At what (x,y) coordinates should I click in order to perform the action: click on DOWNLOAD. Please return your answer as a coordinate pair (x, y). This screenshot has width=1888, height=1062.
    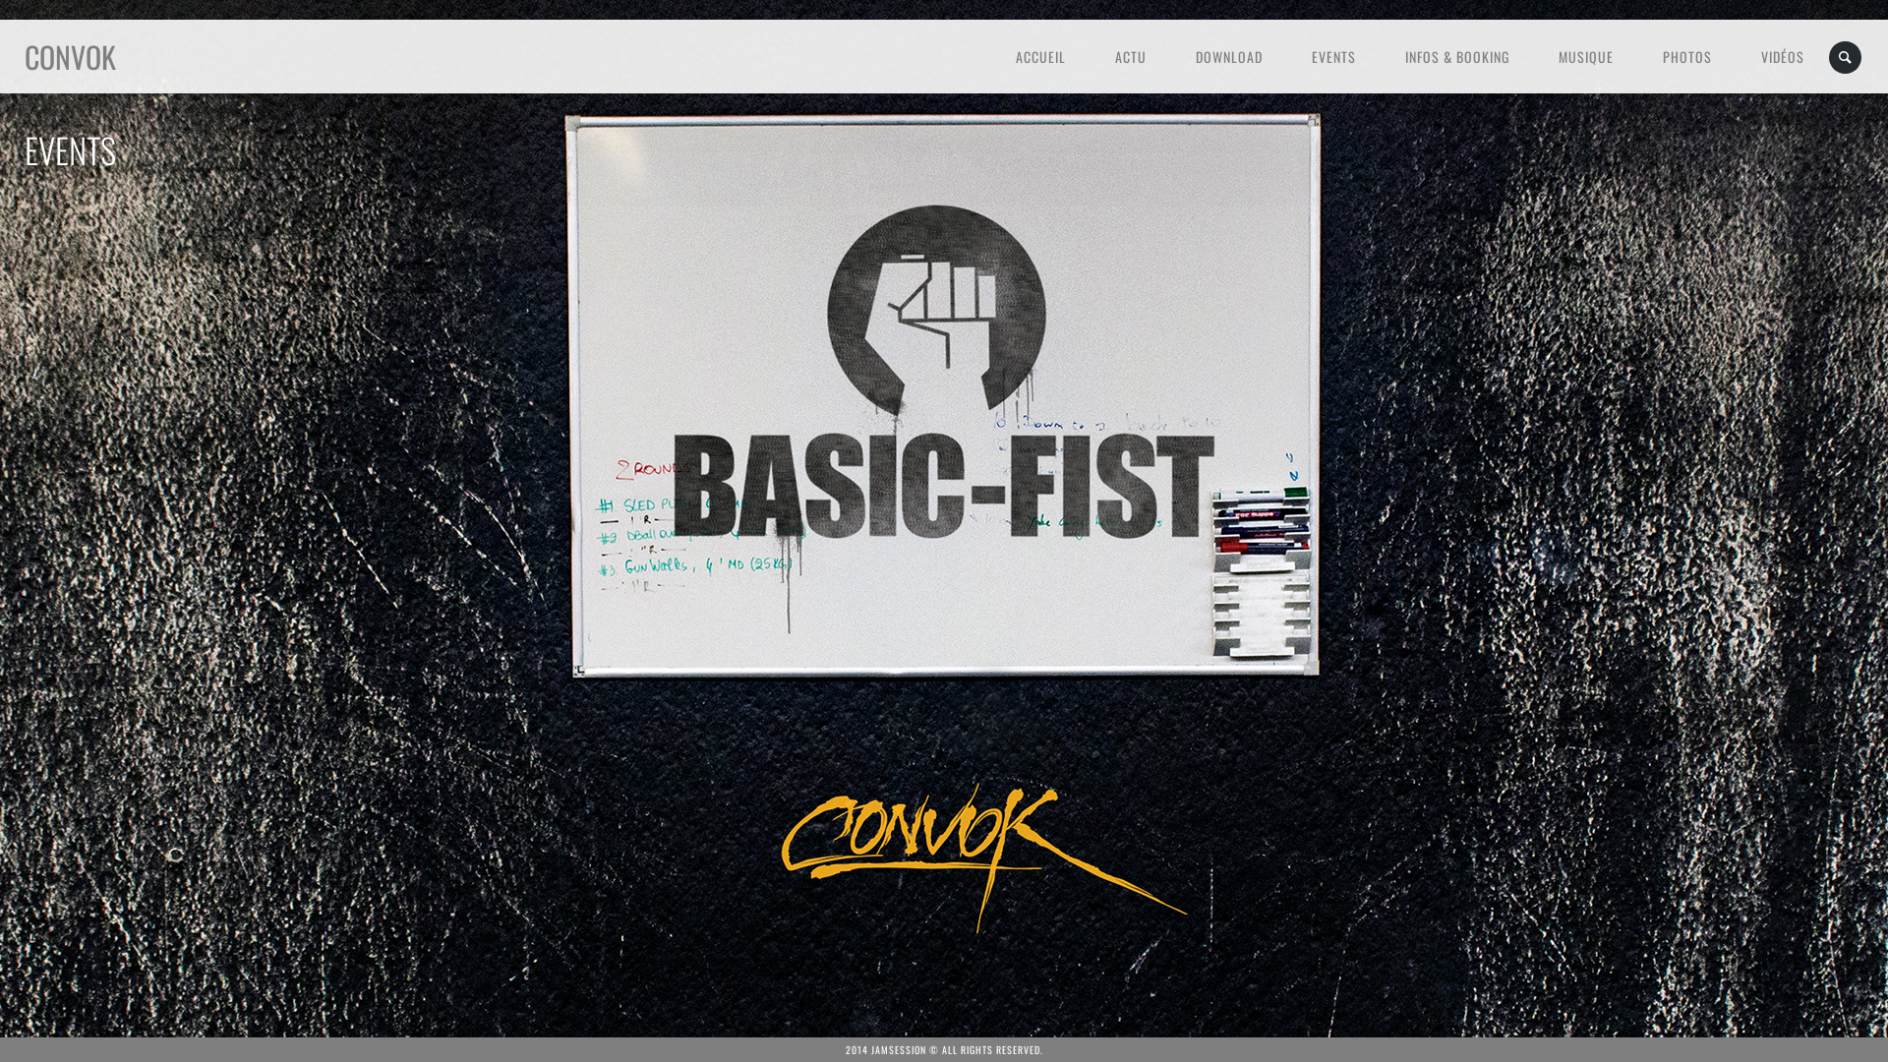
    Looking at the image, I should click on (1229, 57).